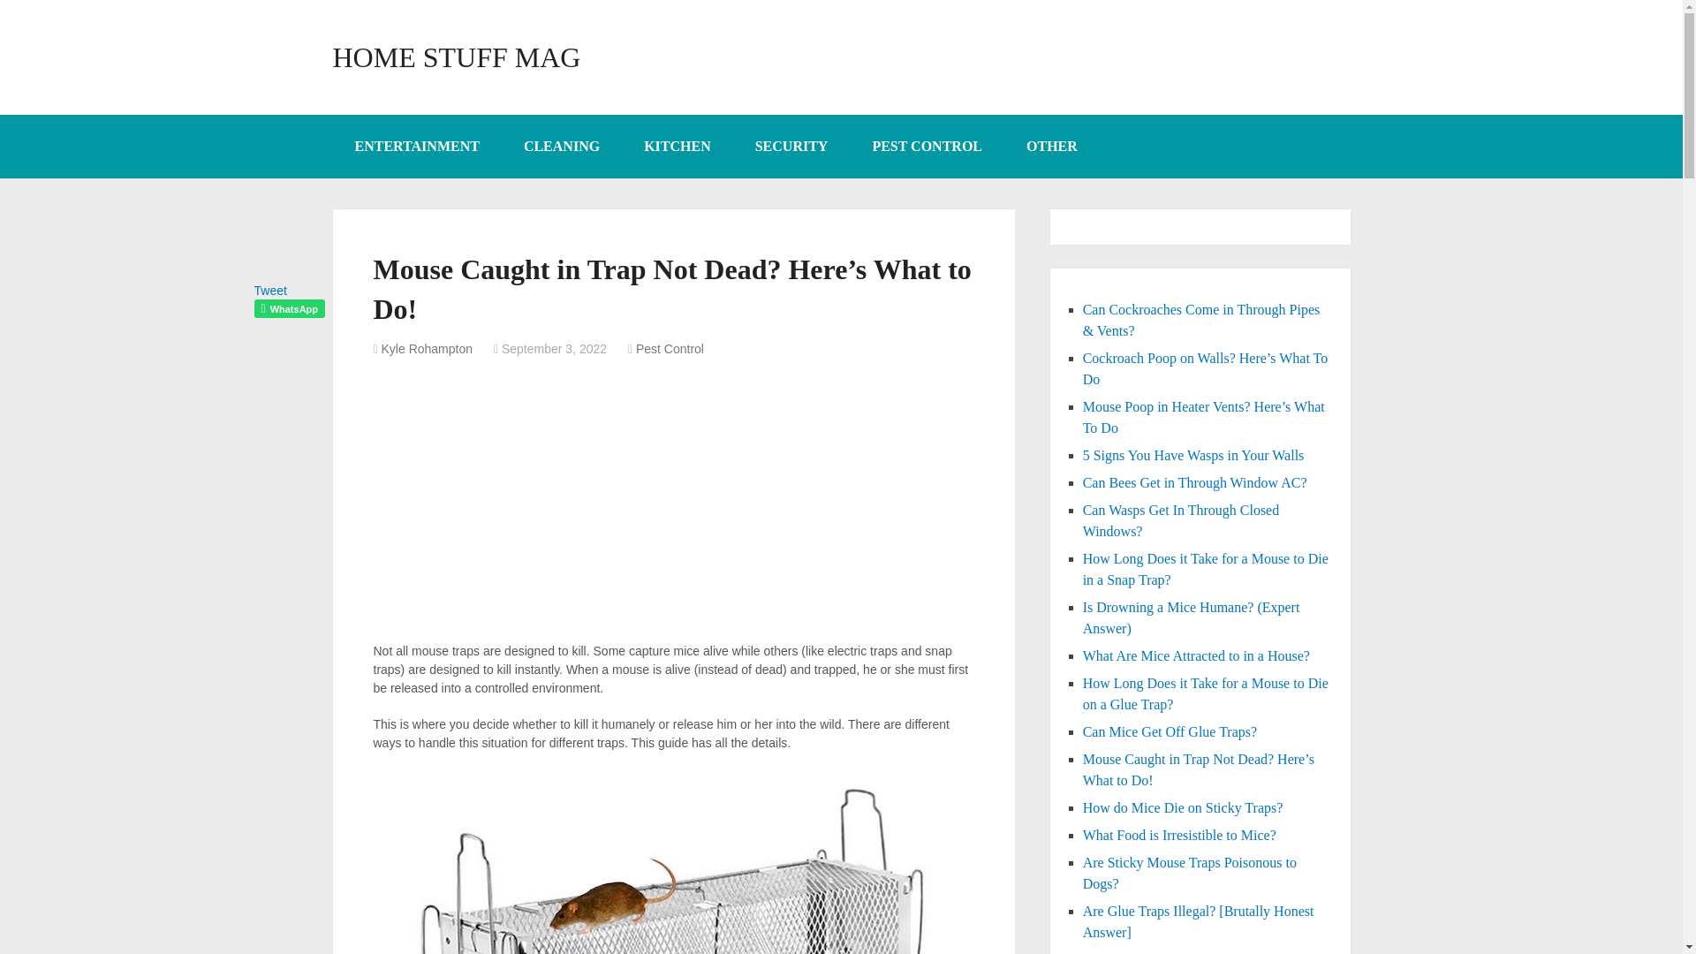  I want to click on View all posts in Pest Control, so click(670, 348).